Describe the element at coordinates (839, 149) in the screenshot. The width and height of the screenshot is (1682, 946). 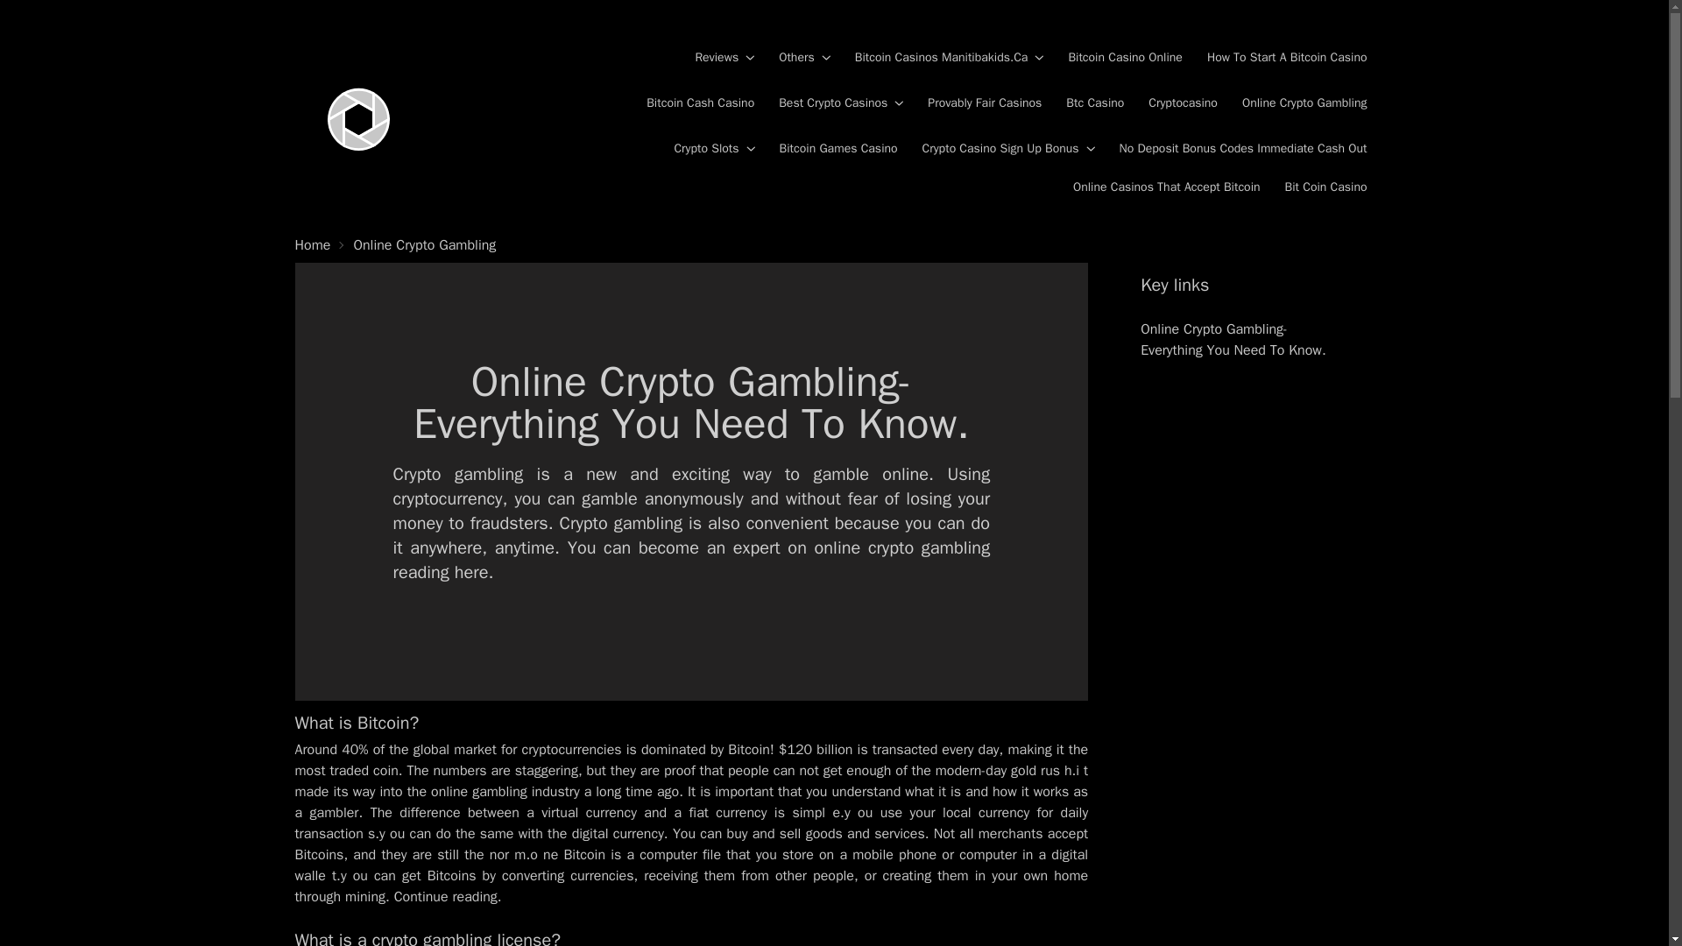
I see `Bitcoin Games Casino` at that location.